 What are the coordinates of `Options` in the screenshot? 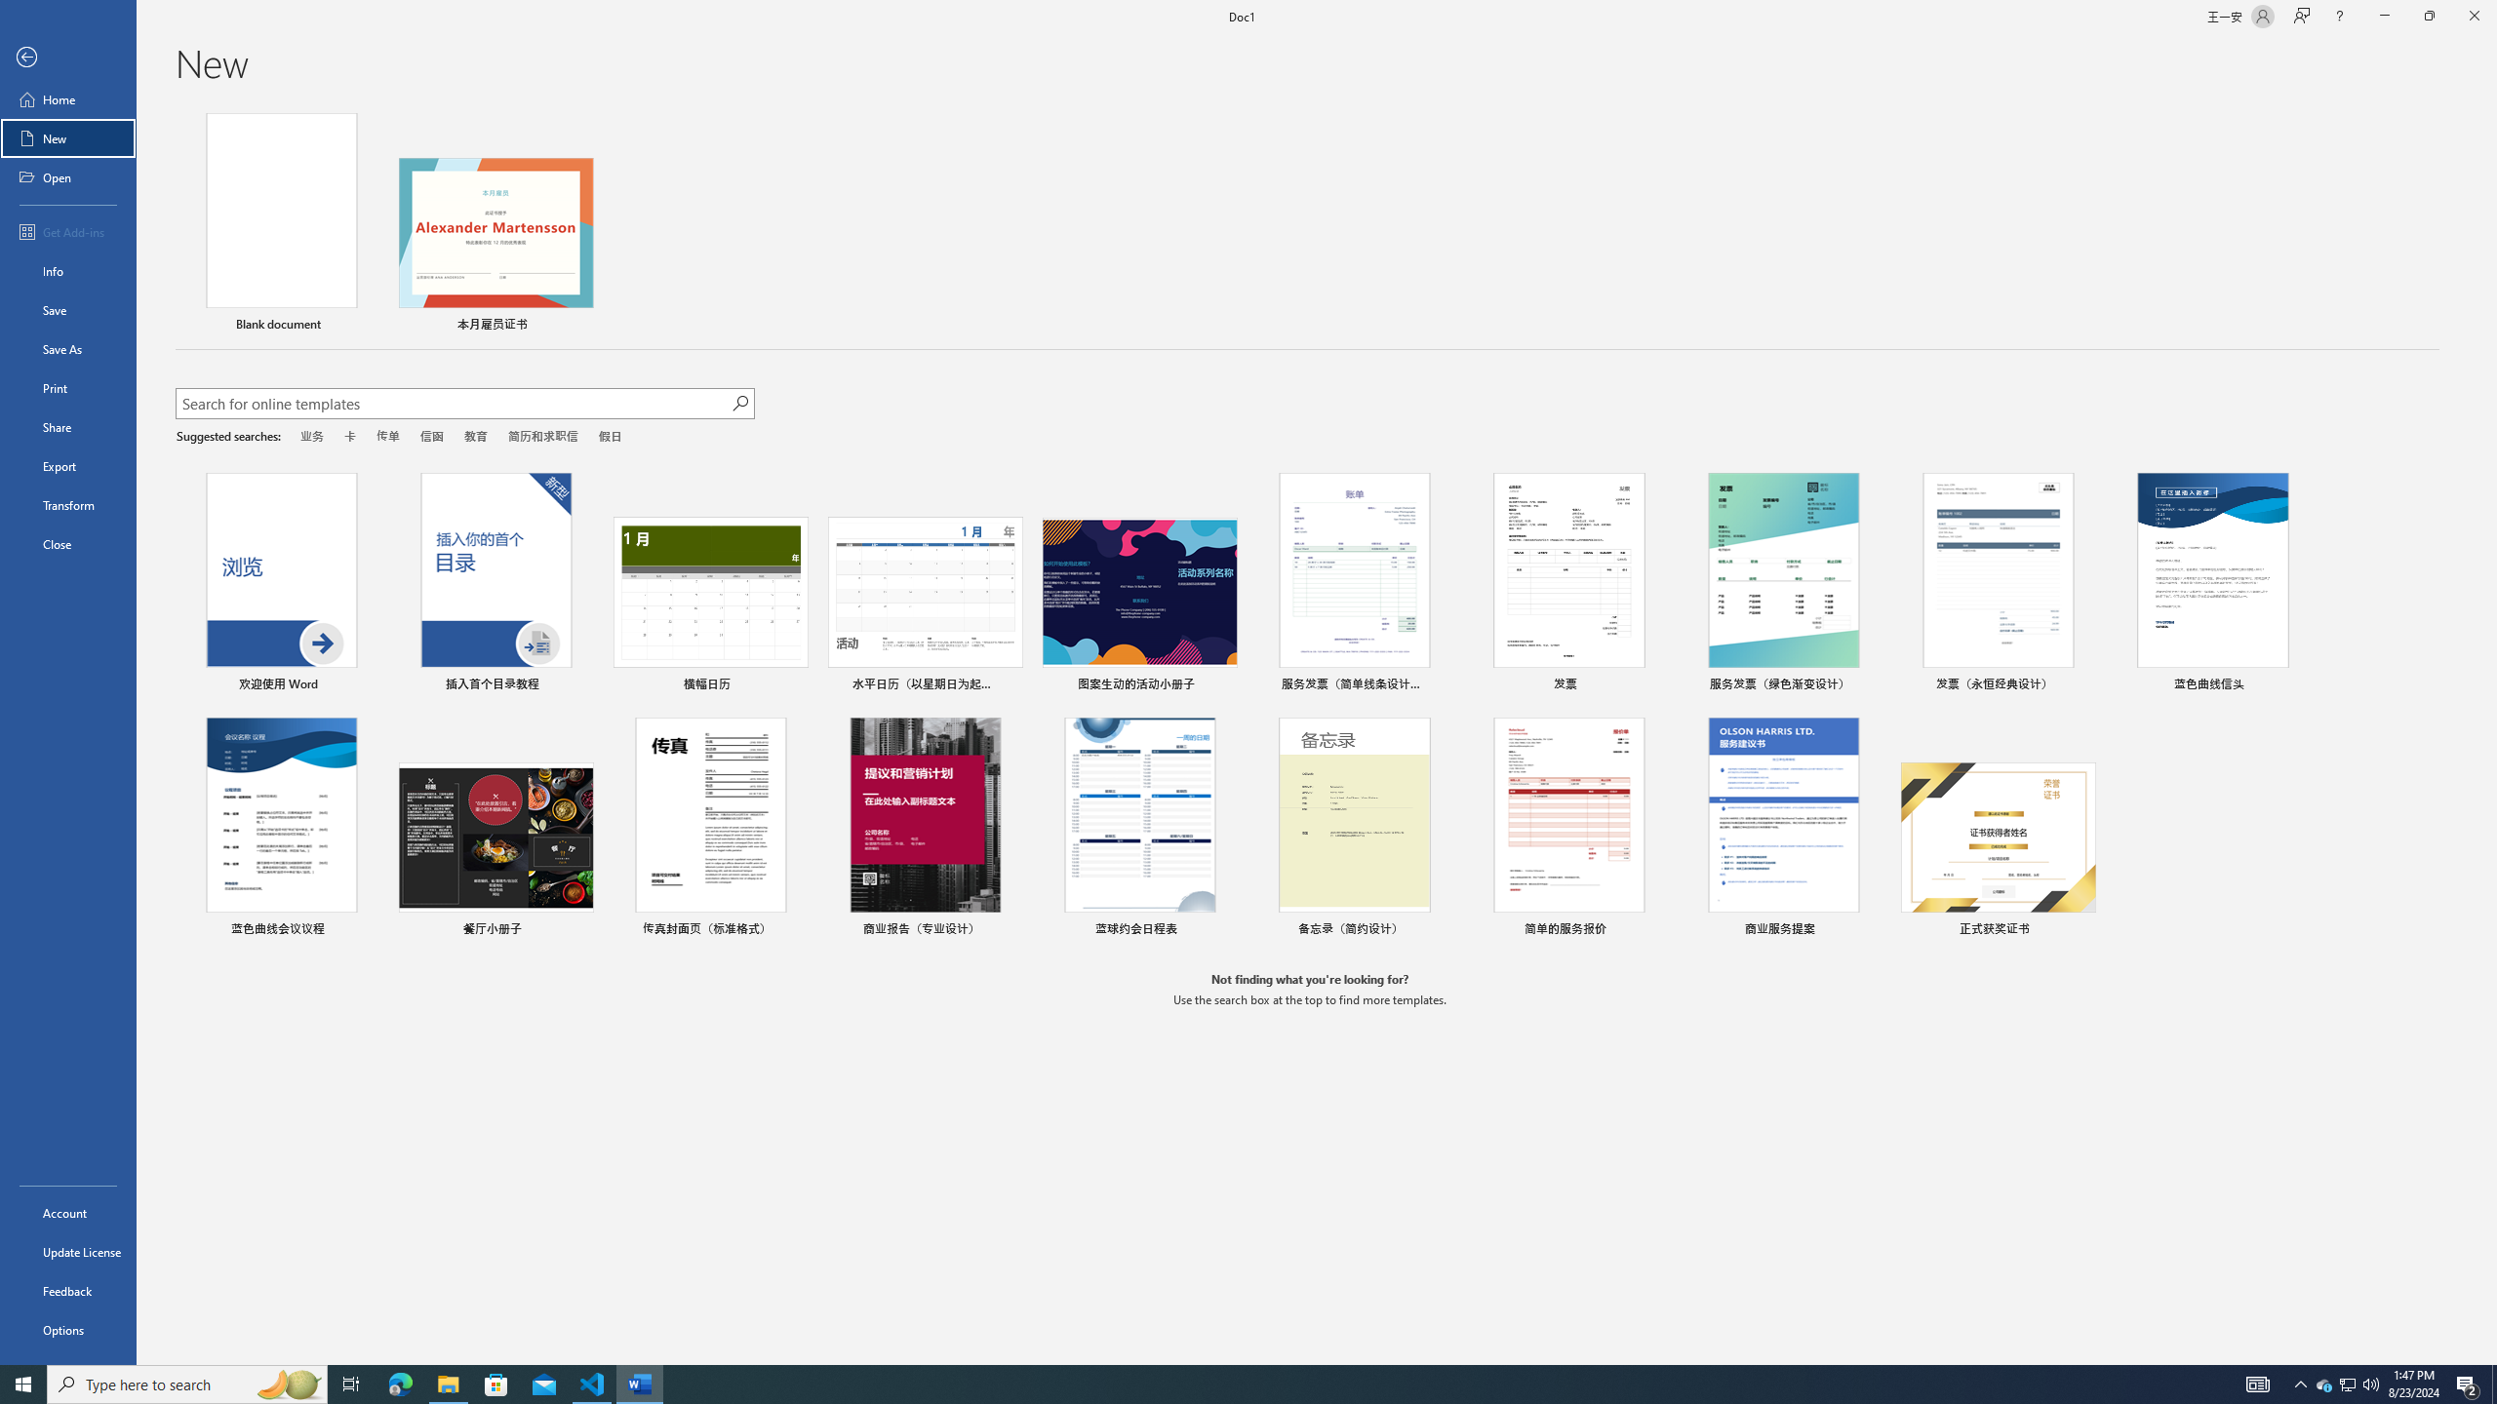 It's located at (68, 1329).